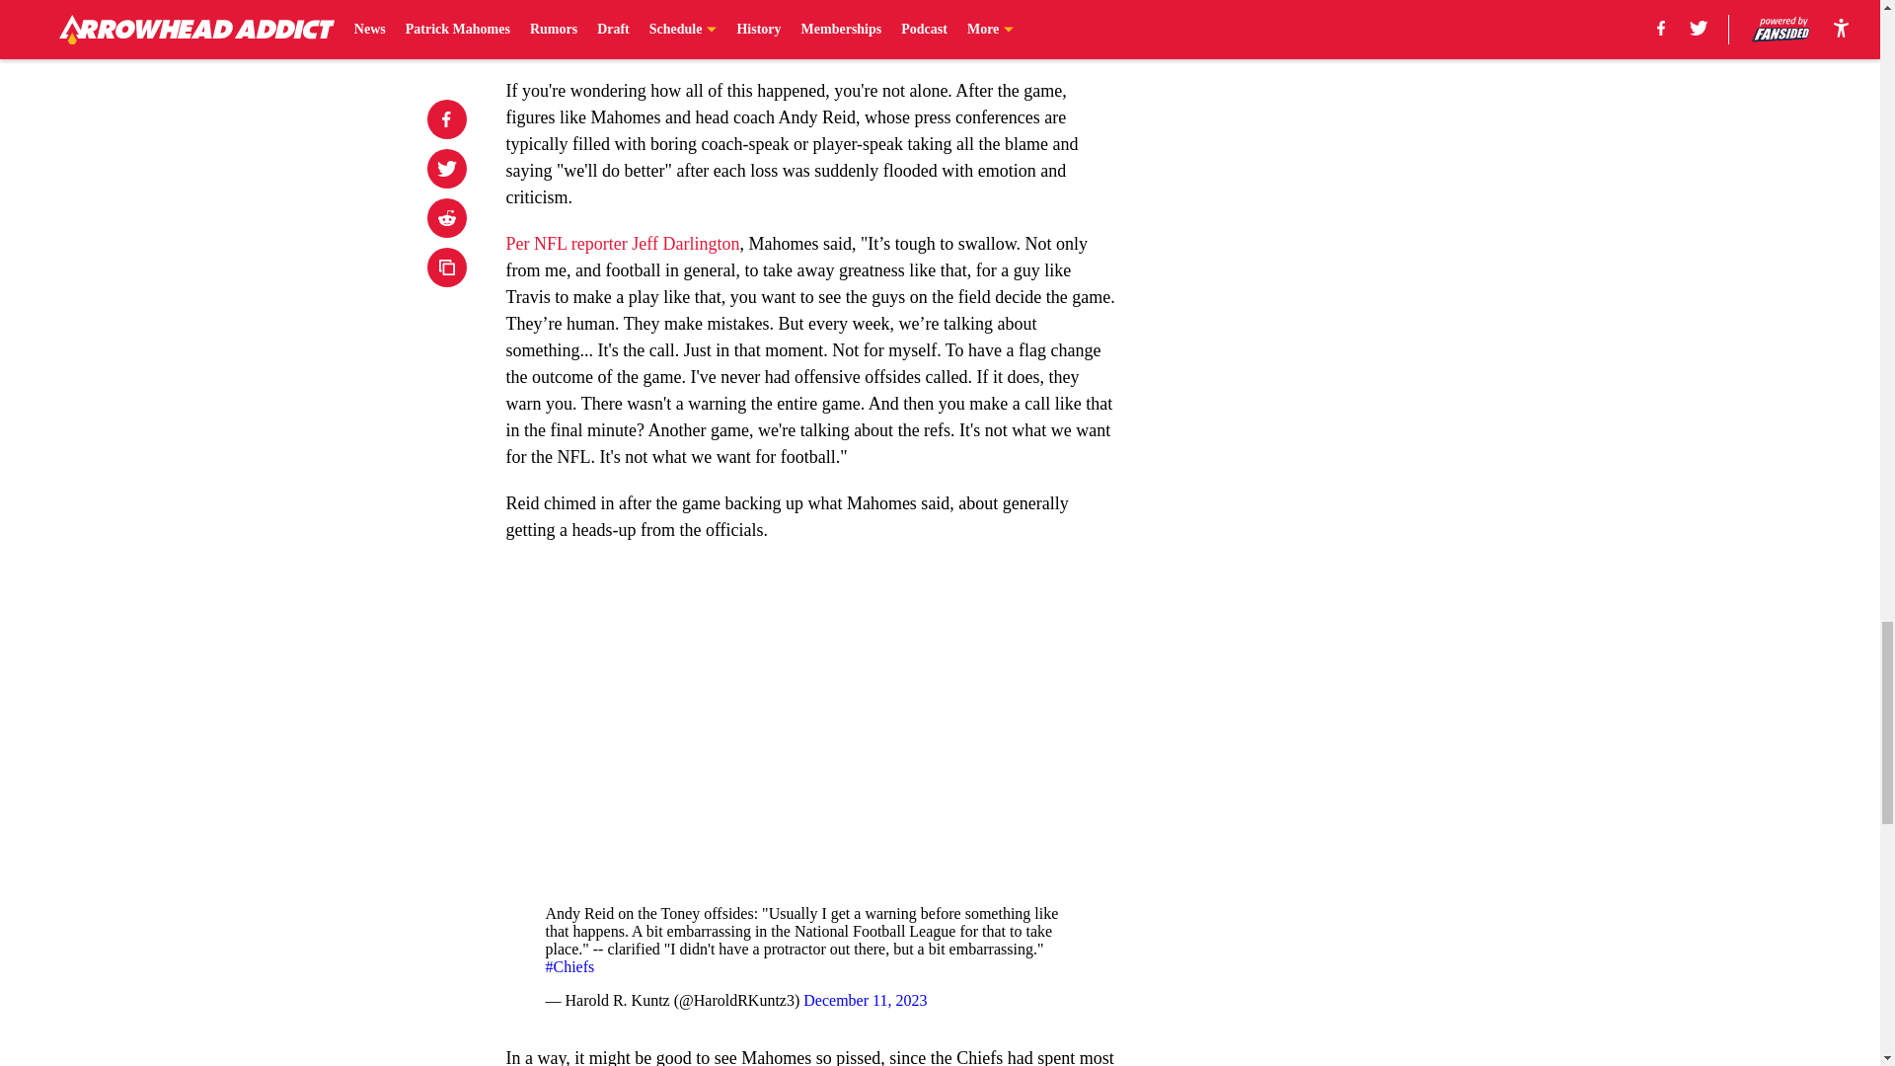  I want to click on December 11, 2023, so click(865, 1000).